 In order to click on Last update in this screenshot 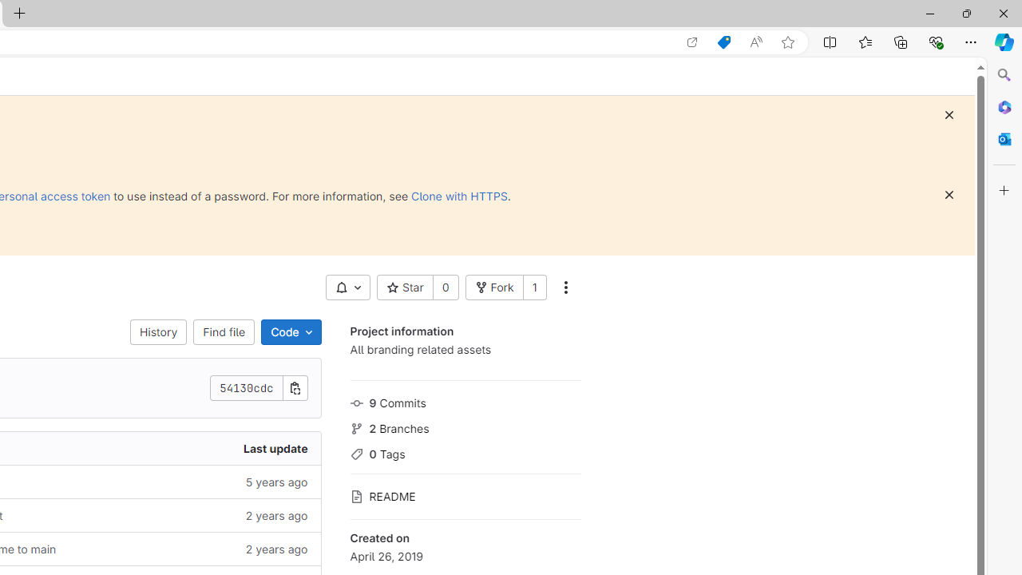, I will do `click(197, 449)`.